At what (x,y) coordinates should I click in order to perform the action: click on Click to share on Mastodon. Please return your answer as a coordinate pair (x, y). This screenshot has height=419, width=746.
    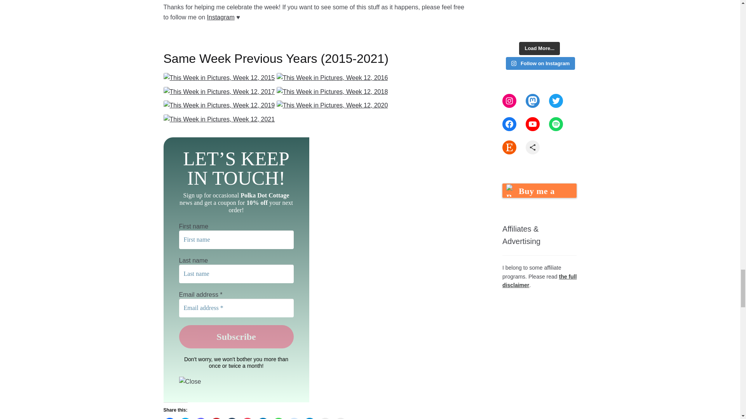
    Looking at the image, I should click on (201, 418).